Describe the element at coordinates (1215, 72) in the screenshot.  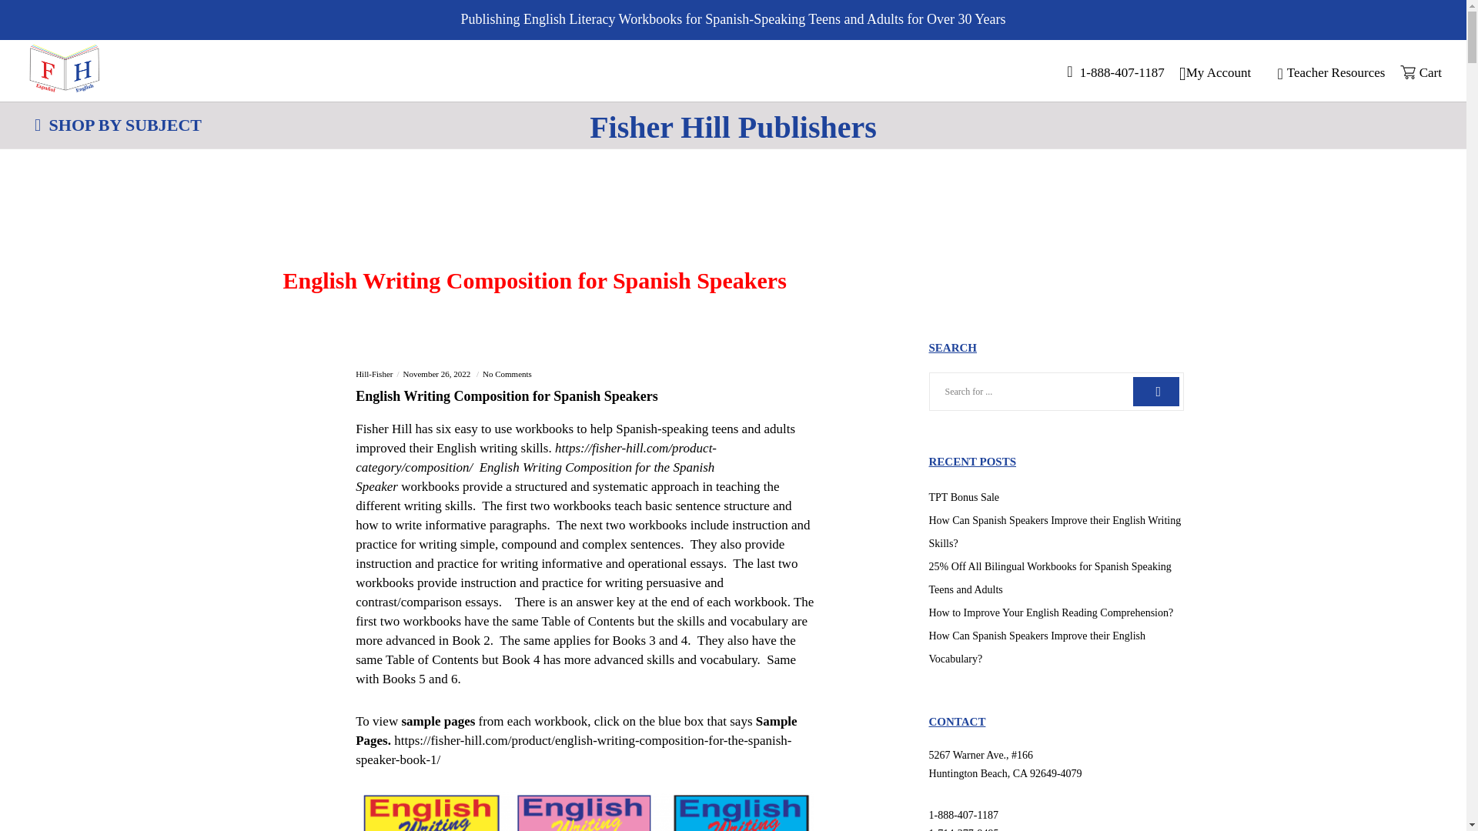
I see `My Account` at that location.